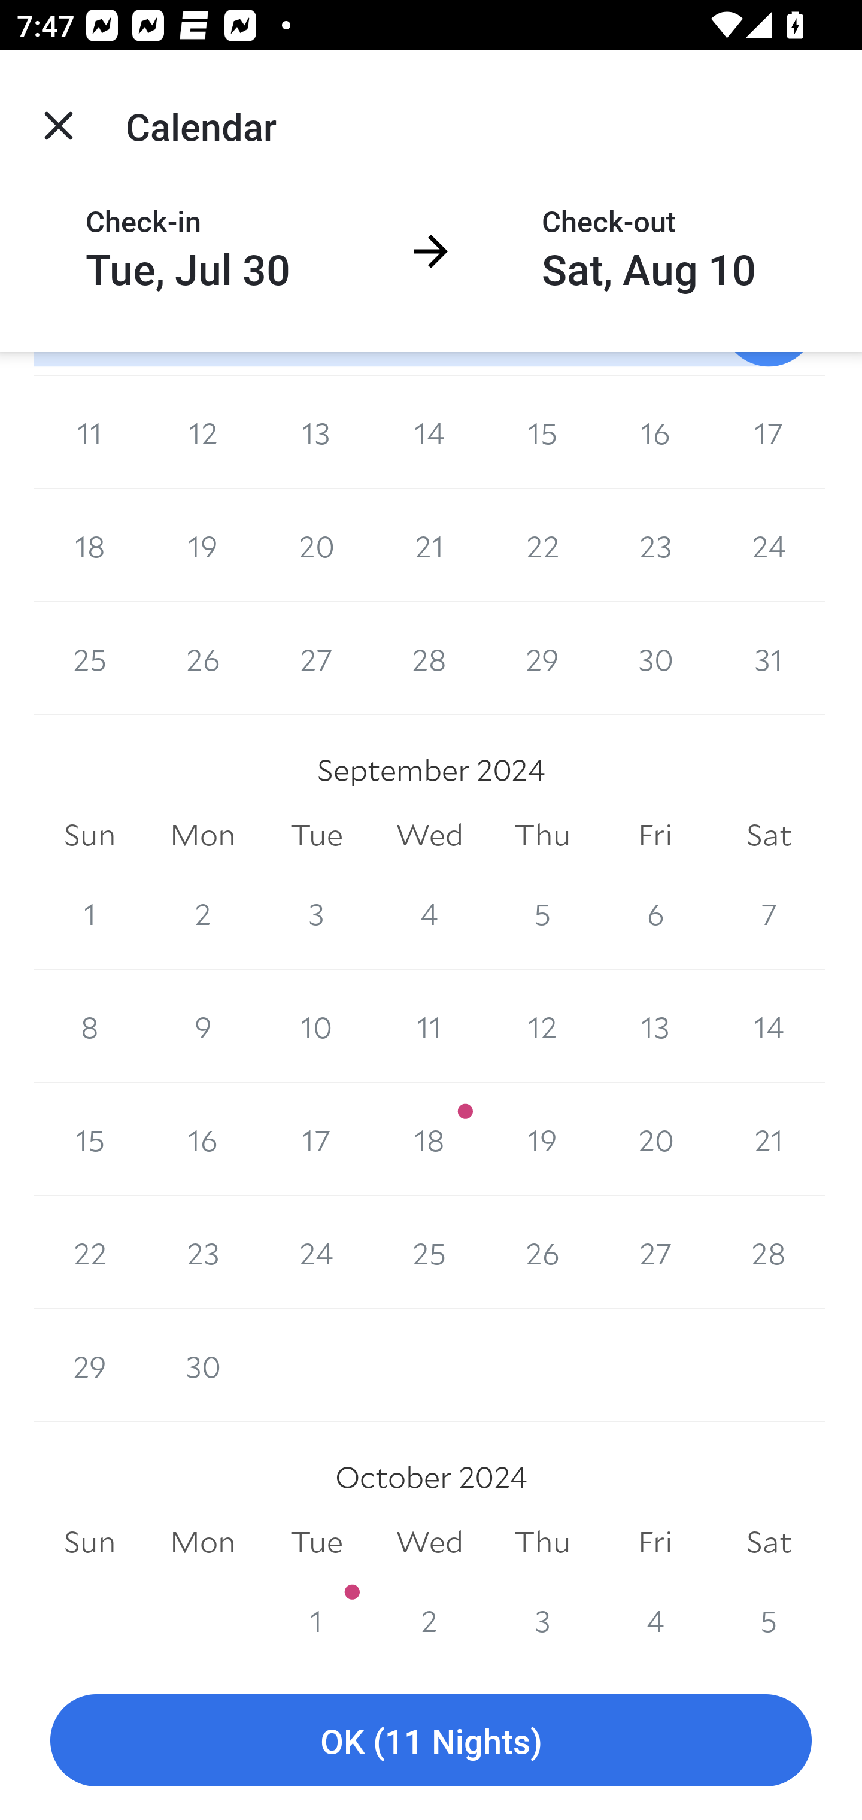  Describe the element at coordinates (202, 914) in the screenshot. I see `2 2 September 2024` at that location.